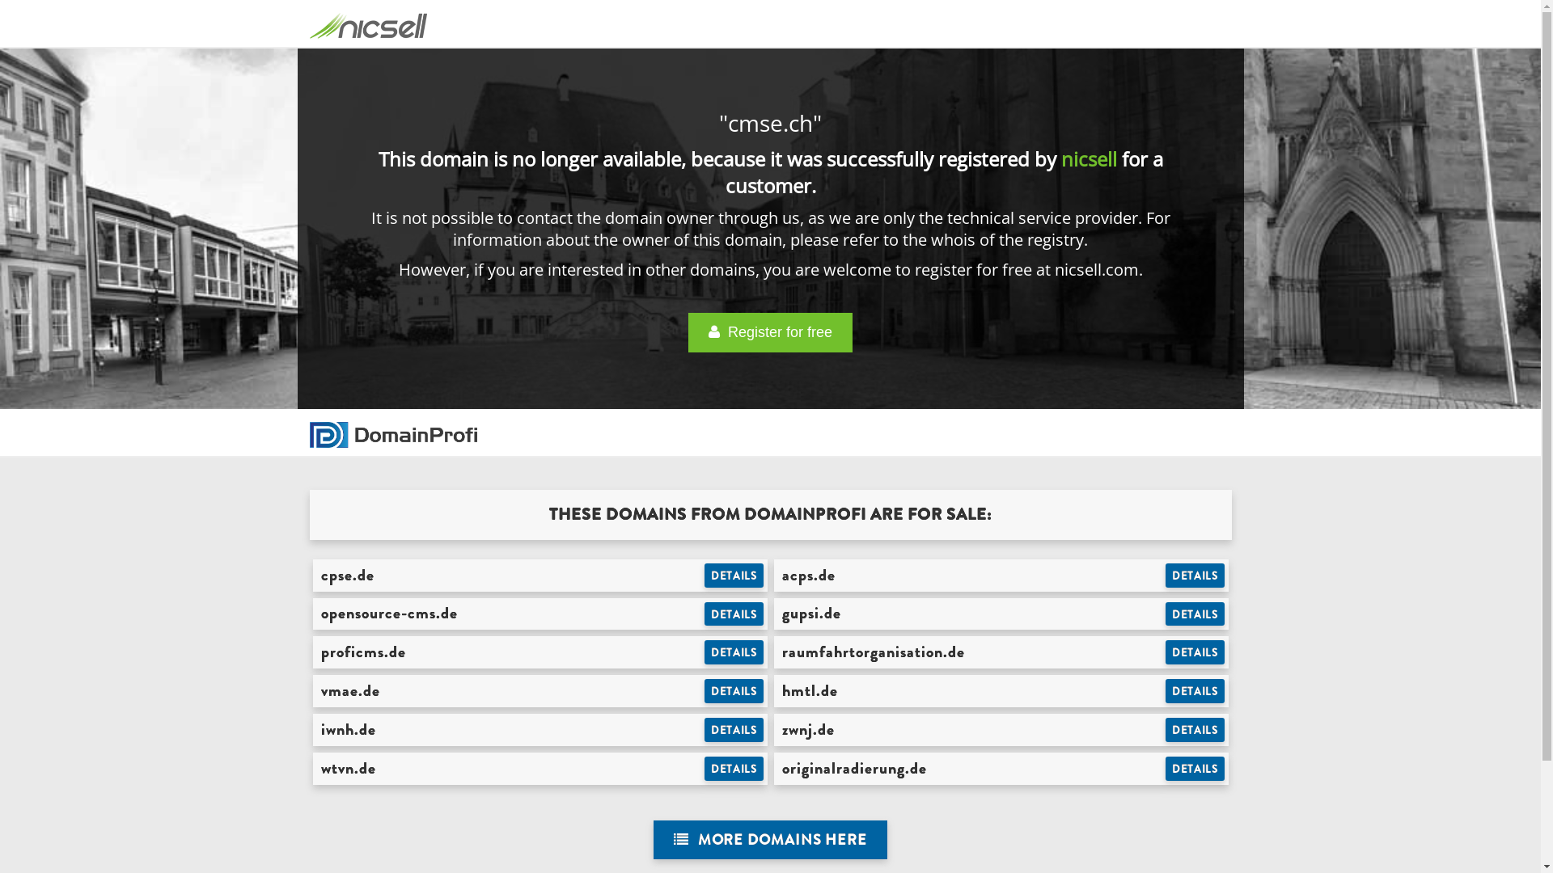  I want to click on DETAILS, so click(1195, 730).